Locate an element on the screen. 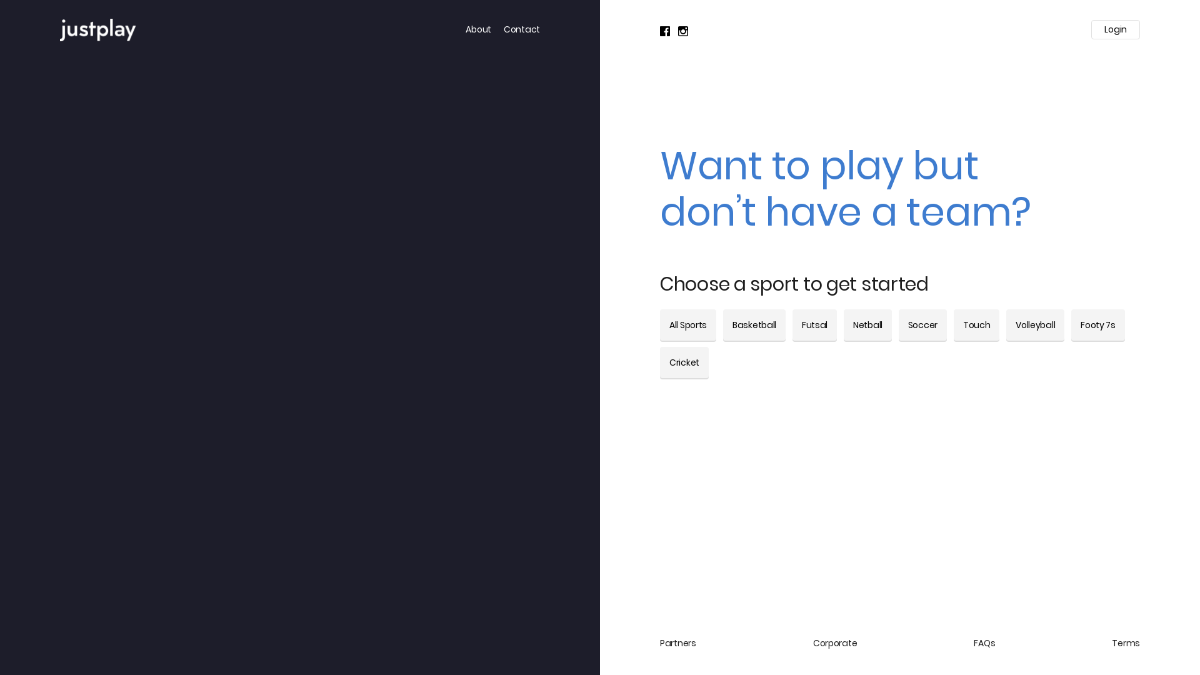 This screenshot has height=675, width=1200. Futsal is located at coordinates (815, 325).